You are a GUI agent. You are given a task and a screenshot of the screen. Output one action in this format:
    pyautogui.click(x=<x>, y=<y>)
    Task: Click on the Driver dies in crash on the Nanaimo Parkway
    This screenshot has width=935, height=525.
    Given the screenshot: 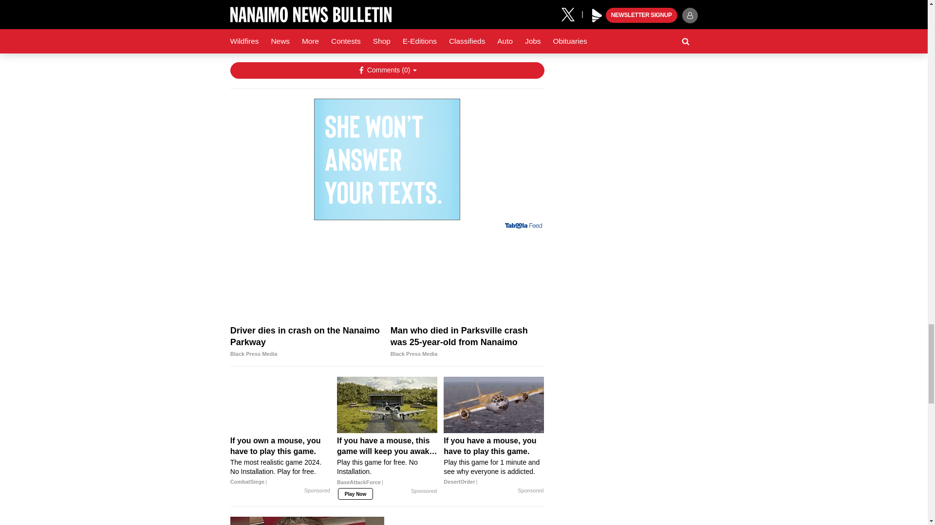 What is the action you would take?
    pyautogui.click(x=307, y=280)
    